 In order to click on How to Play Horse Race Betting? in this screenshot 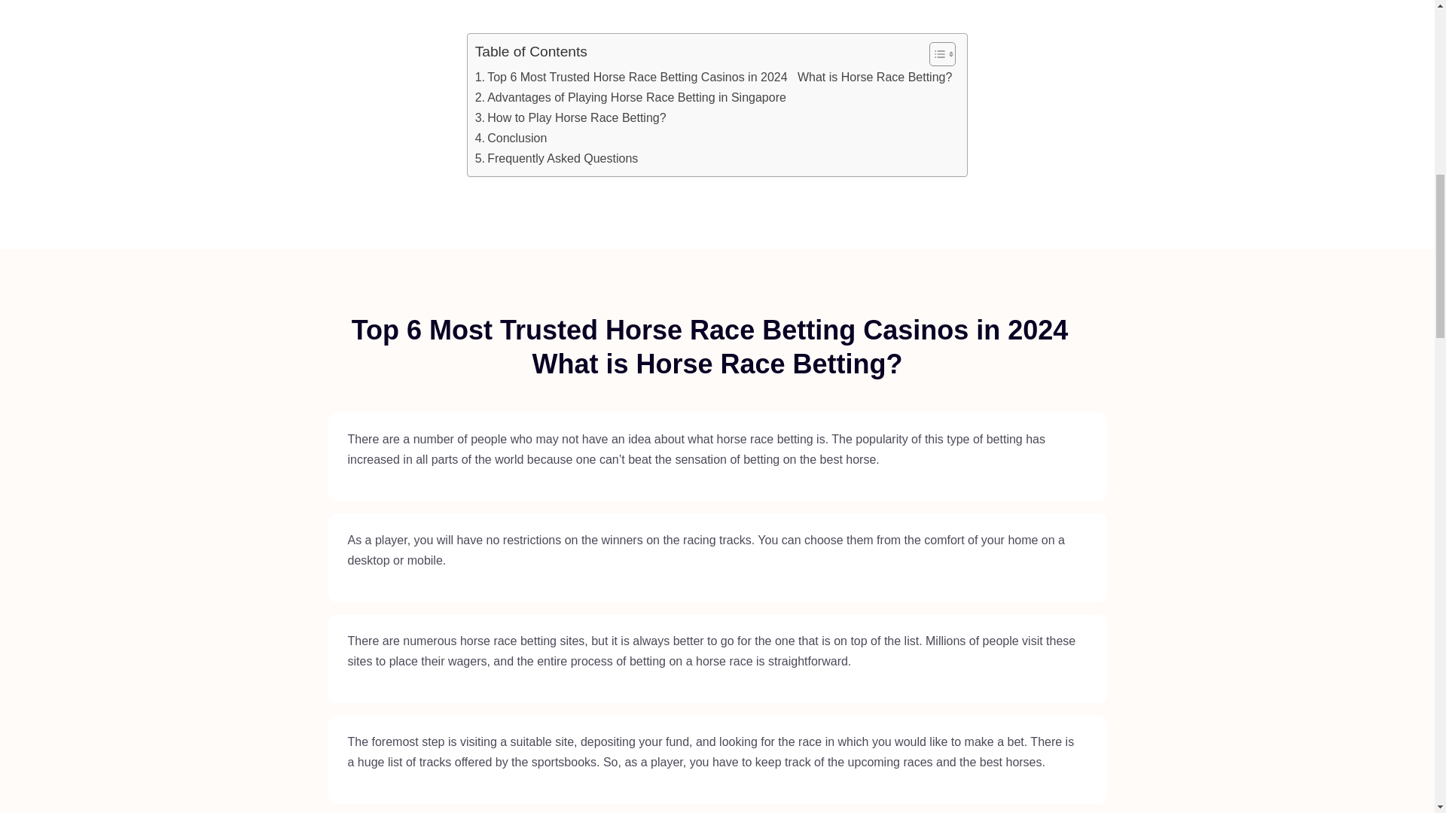, I will do `click(571, 117)`.